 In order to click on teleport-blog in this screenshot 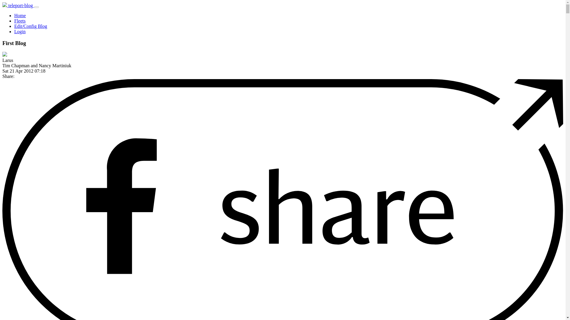, I will do `click(18, 5)`.